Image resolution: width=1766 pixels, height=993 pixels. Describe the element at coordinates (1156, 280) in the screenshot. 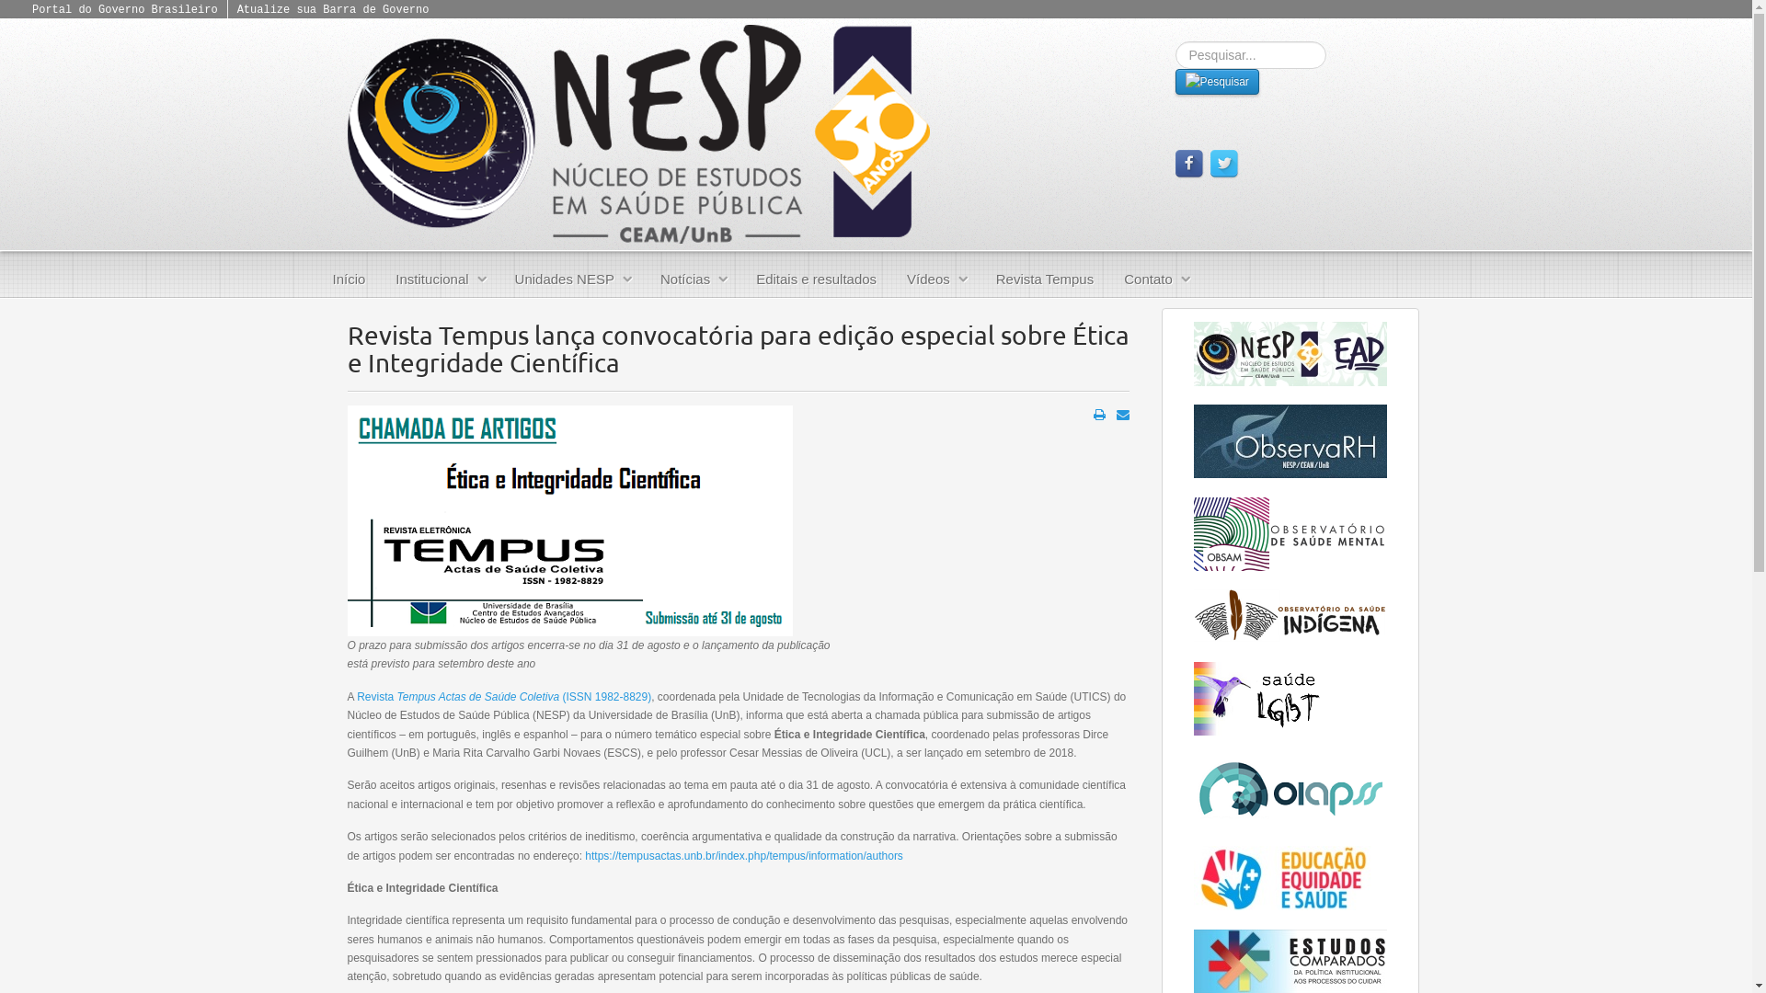

I see `Contato` at that location.